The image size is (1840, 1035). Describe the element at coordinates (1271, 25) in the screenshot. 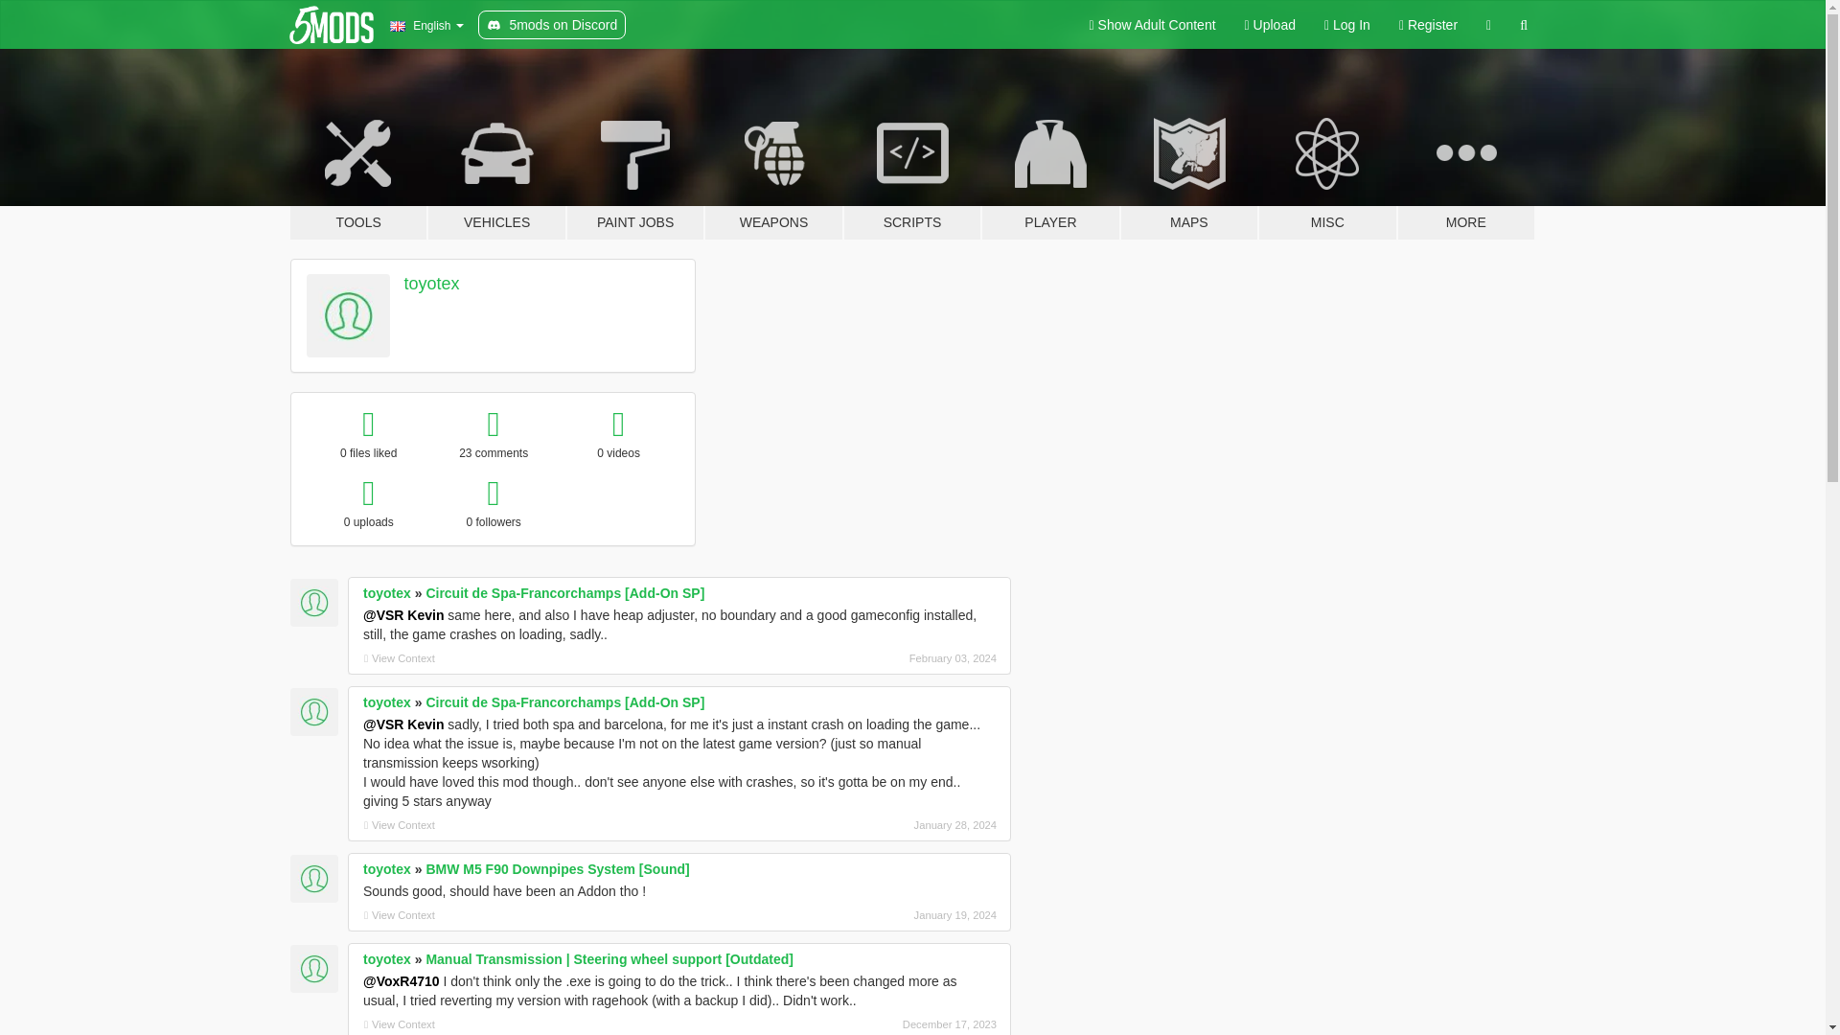

I see `Upload` at that location.